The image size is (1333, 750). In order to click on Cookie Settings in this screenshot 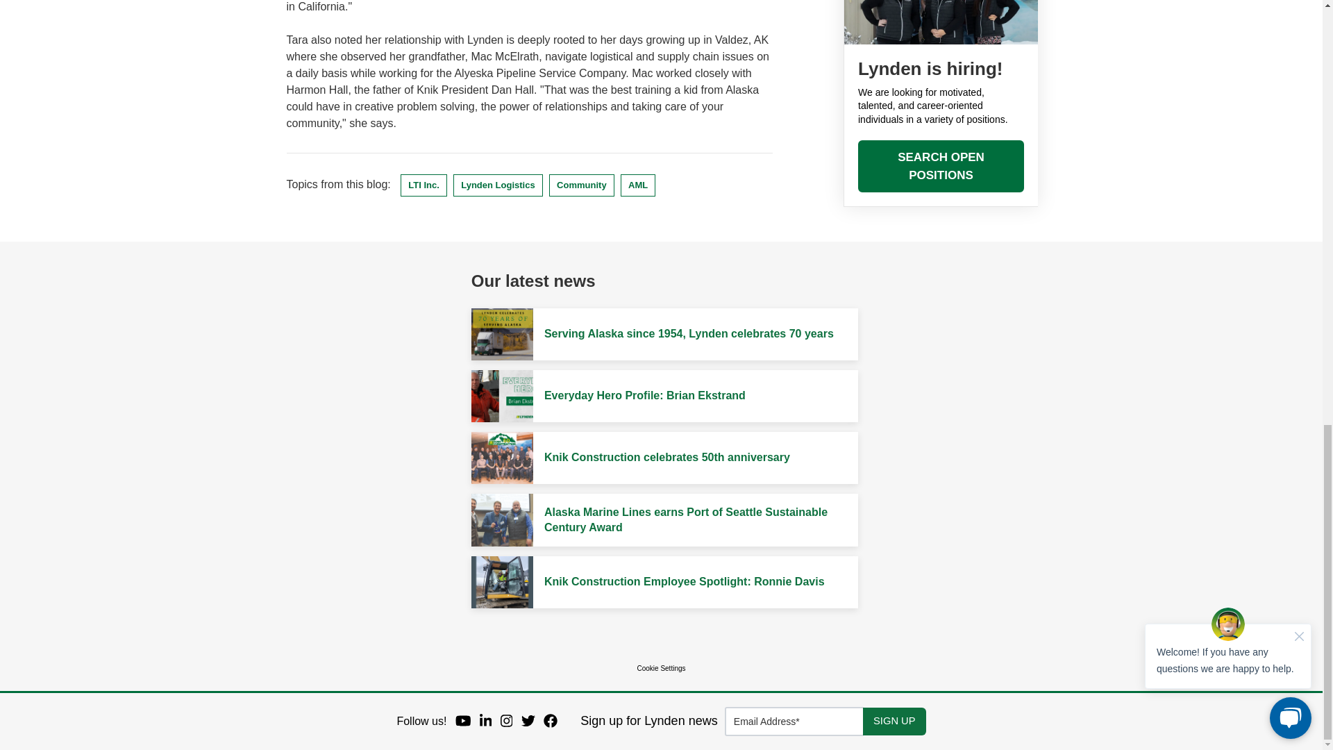, I will do `click(661, 668)`.